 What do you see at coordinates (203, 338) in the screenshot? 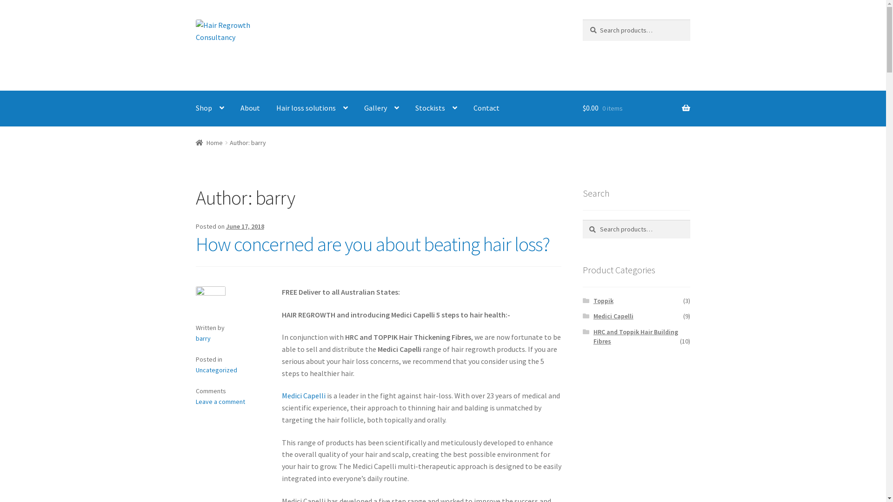
I see `barry` at bounding box center [203, 338].